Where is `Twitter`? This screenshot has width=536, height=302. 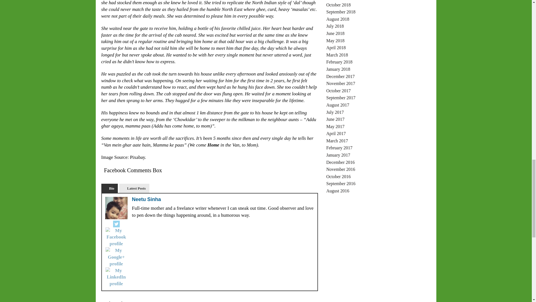 Twitter is located at coordinates (116, 224).